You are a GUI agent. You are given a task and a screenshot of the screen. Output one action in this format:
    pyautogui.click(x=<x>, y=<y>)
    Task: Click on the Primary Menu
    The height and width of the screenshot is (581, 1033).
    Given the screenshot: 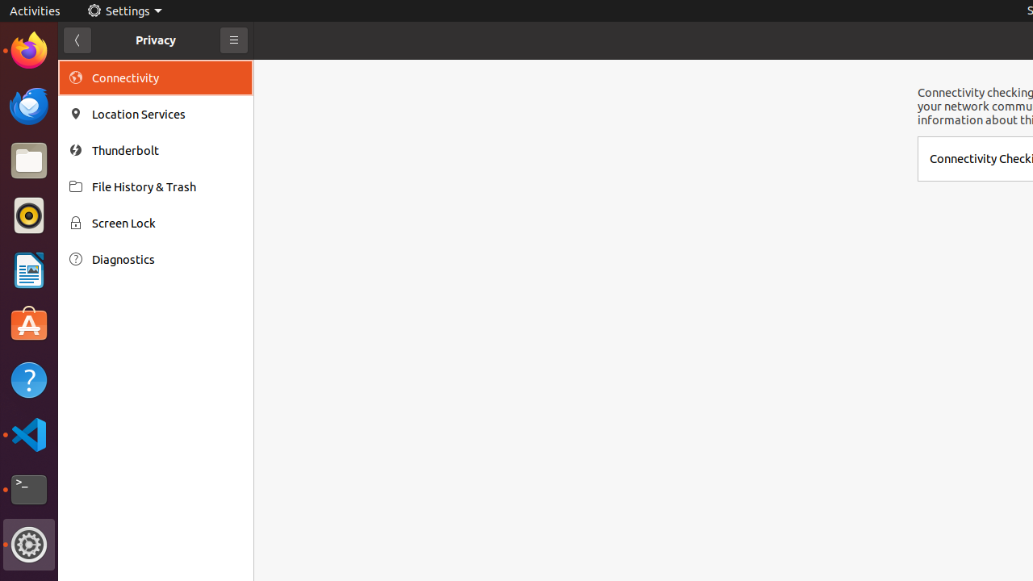 What is the action you would take?
    pyautogui.click(x=234, y=40)
    